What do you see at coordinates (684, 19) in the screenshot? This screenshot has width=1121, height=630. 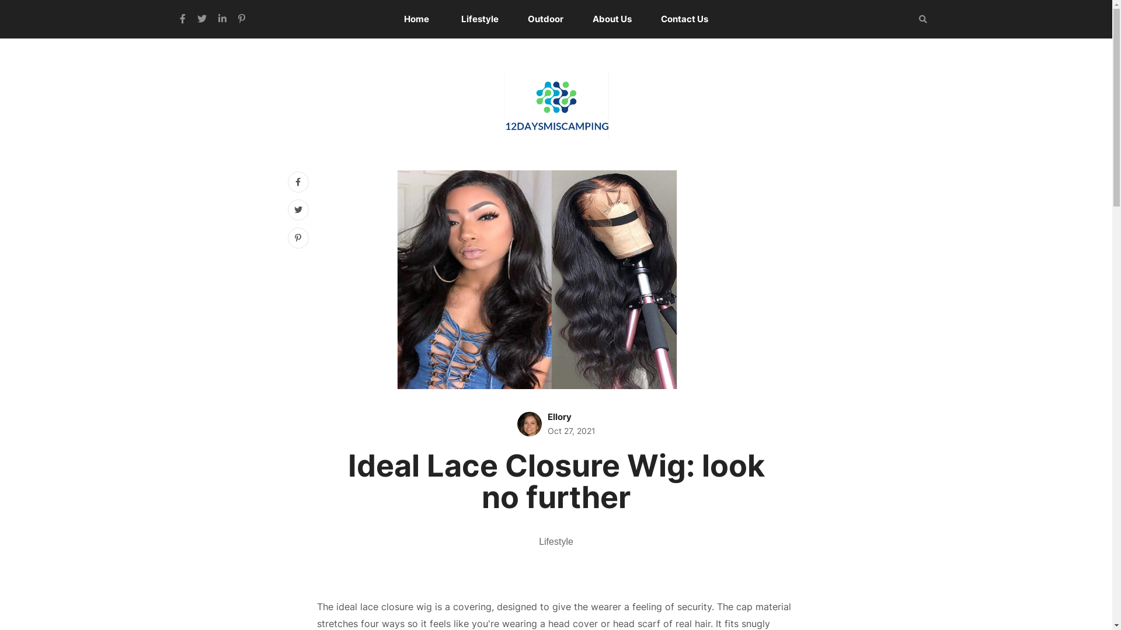 I see `Contact Us` at bounding box center [684, 19].